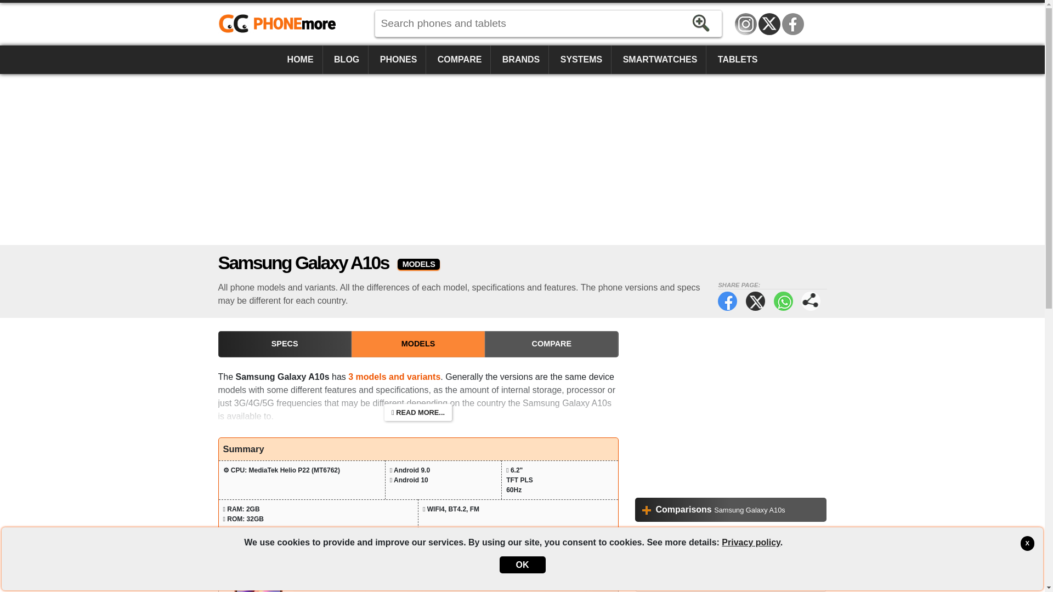 The image size is (1053, 592). I want to click on TABLETS, so click(737, 60).